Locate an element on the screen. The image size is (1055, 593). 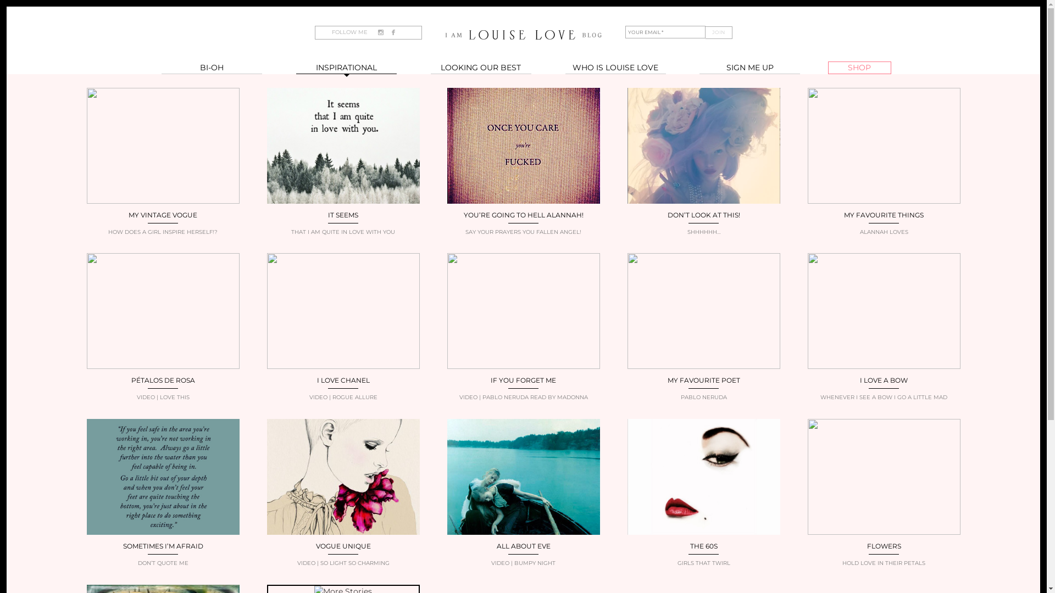
SIGN ME UP is located at coordinates (749, 68).